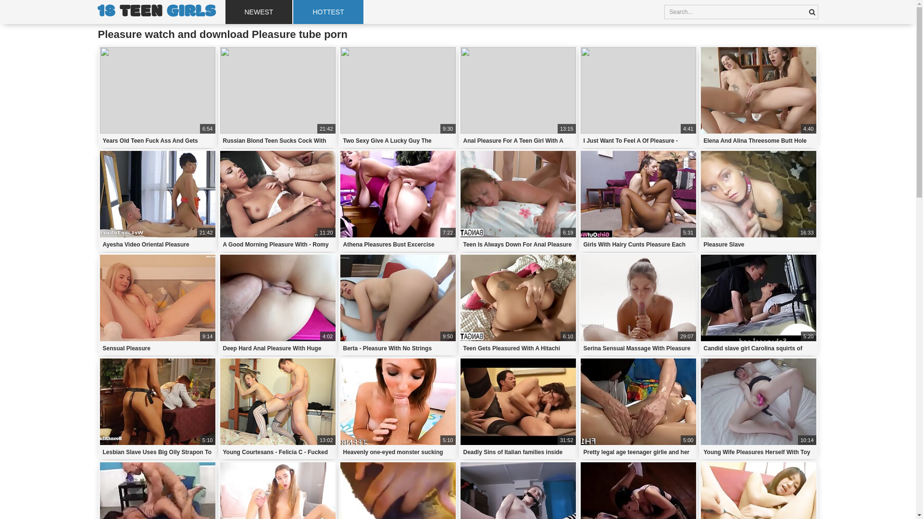 The height and width of the screenshot is (519, 923). What do you see at coordinates (638, 245) in the screenshot?
I see `Girls With Hairy Cunts Pleasure Each Other` at bounding box center [638, 245].